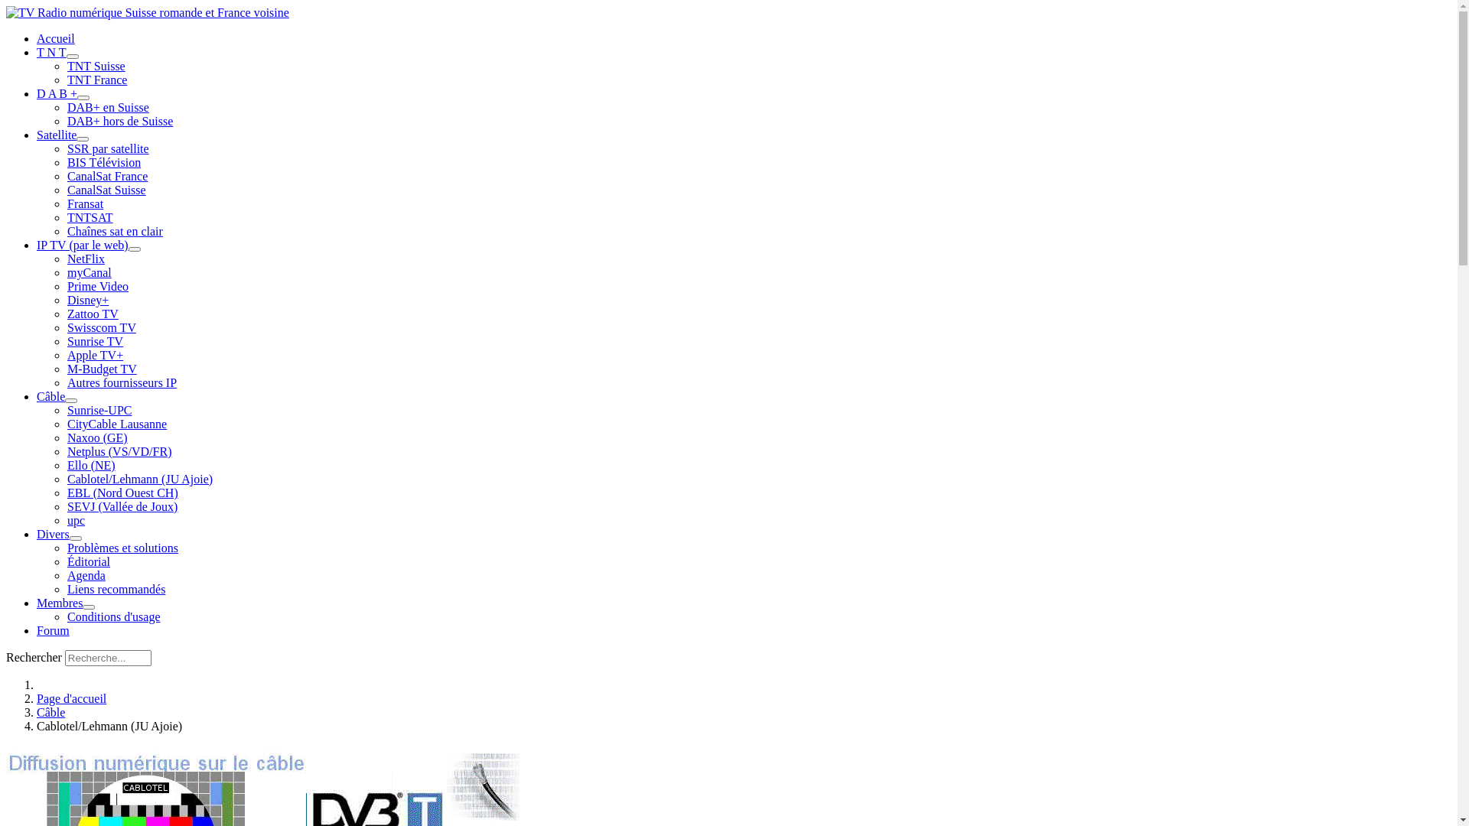 The height and width of the screenshot is (826, 1469). What do you see at coordinates (102, 327) in the screenshot?
I see `Swisscom TV` at bounding box center [102, 327].